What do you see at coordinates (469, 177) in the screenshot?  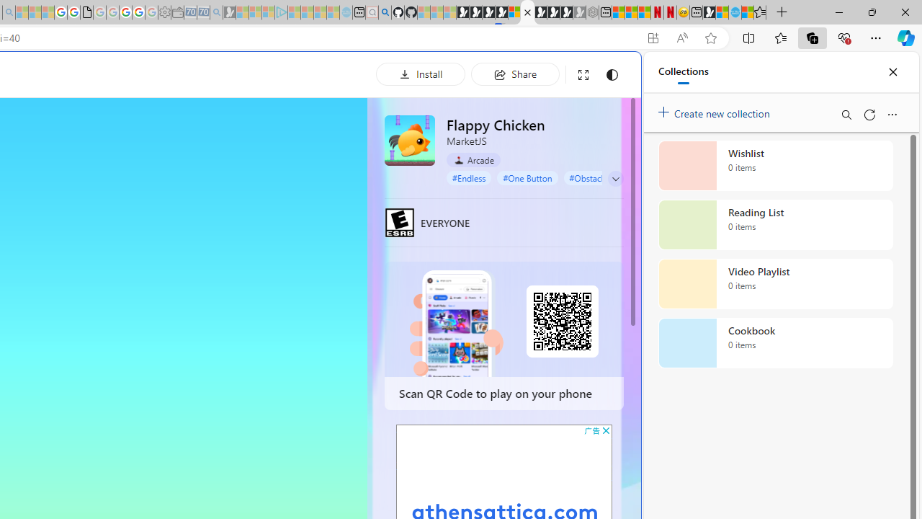 I see `#Endless` at bounding box center [469, 177].